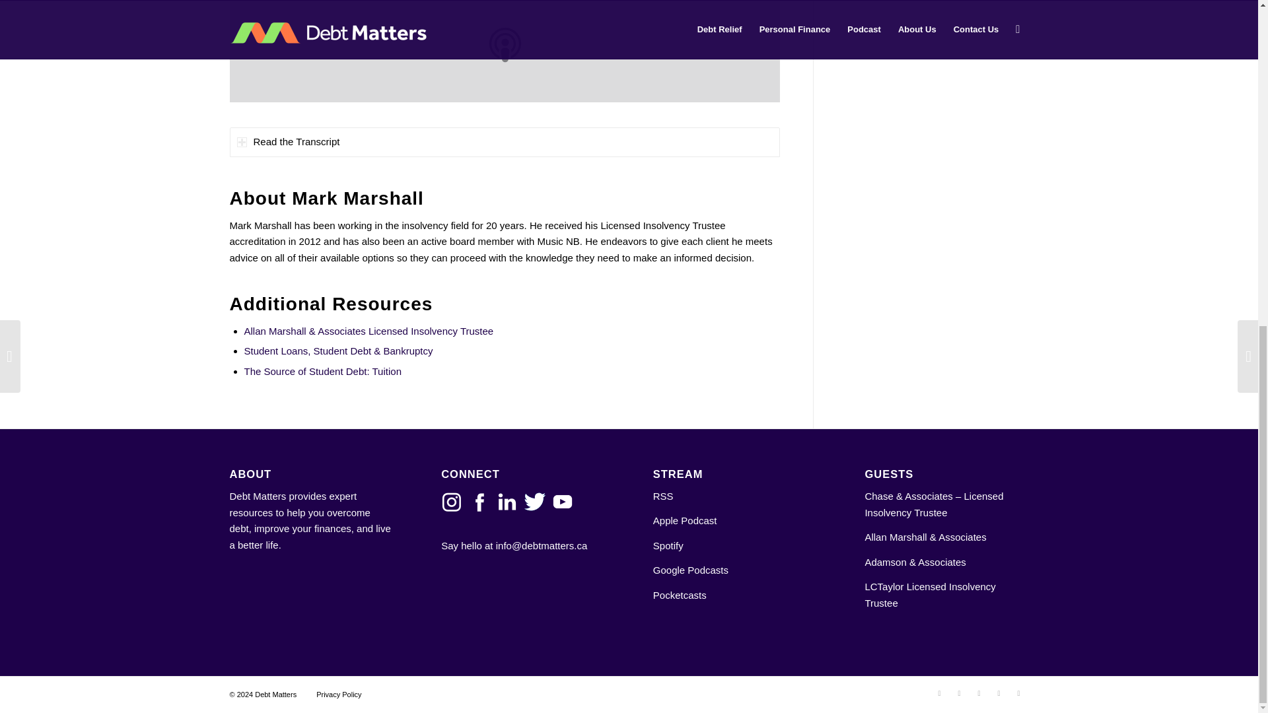 The width and height of the screenshot is (1268, 713). Describe the element at coordinates (323, 371) in the screenshot. I see `The Source of Student Debt: Tuition` at that location.